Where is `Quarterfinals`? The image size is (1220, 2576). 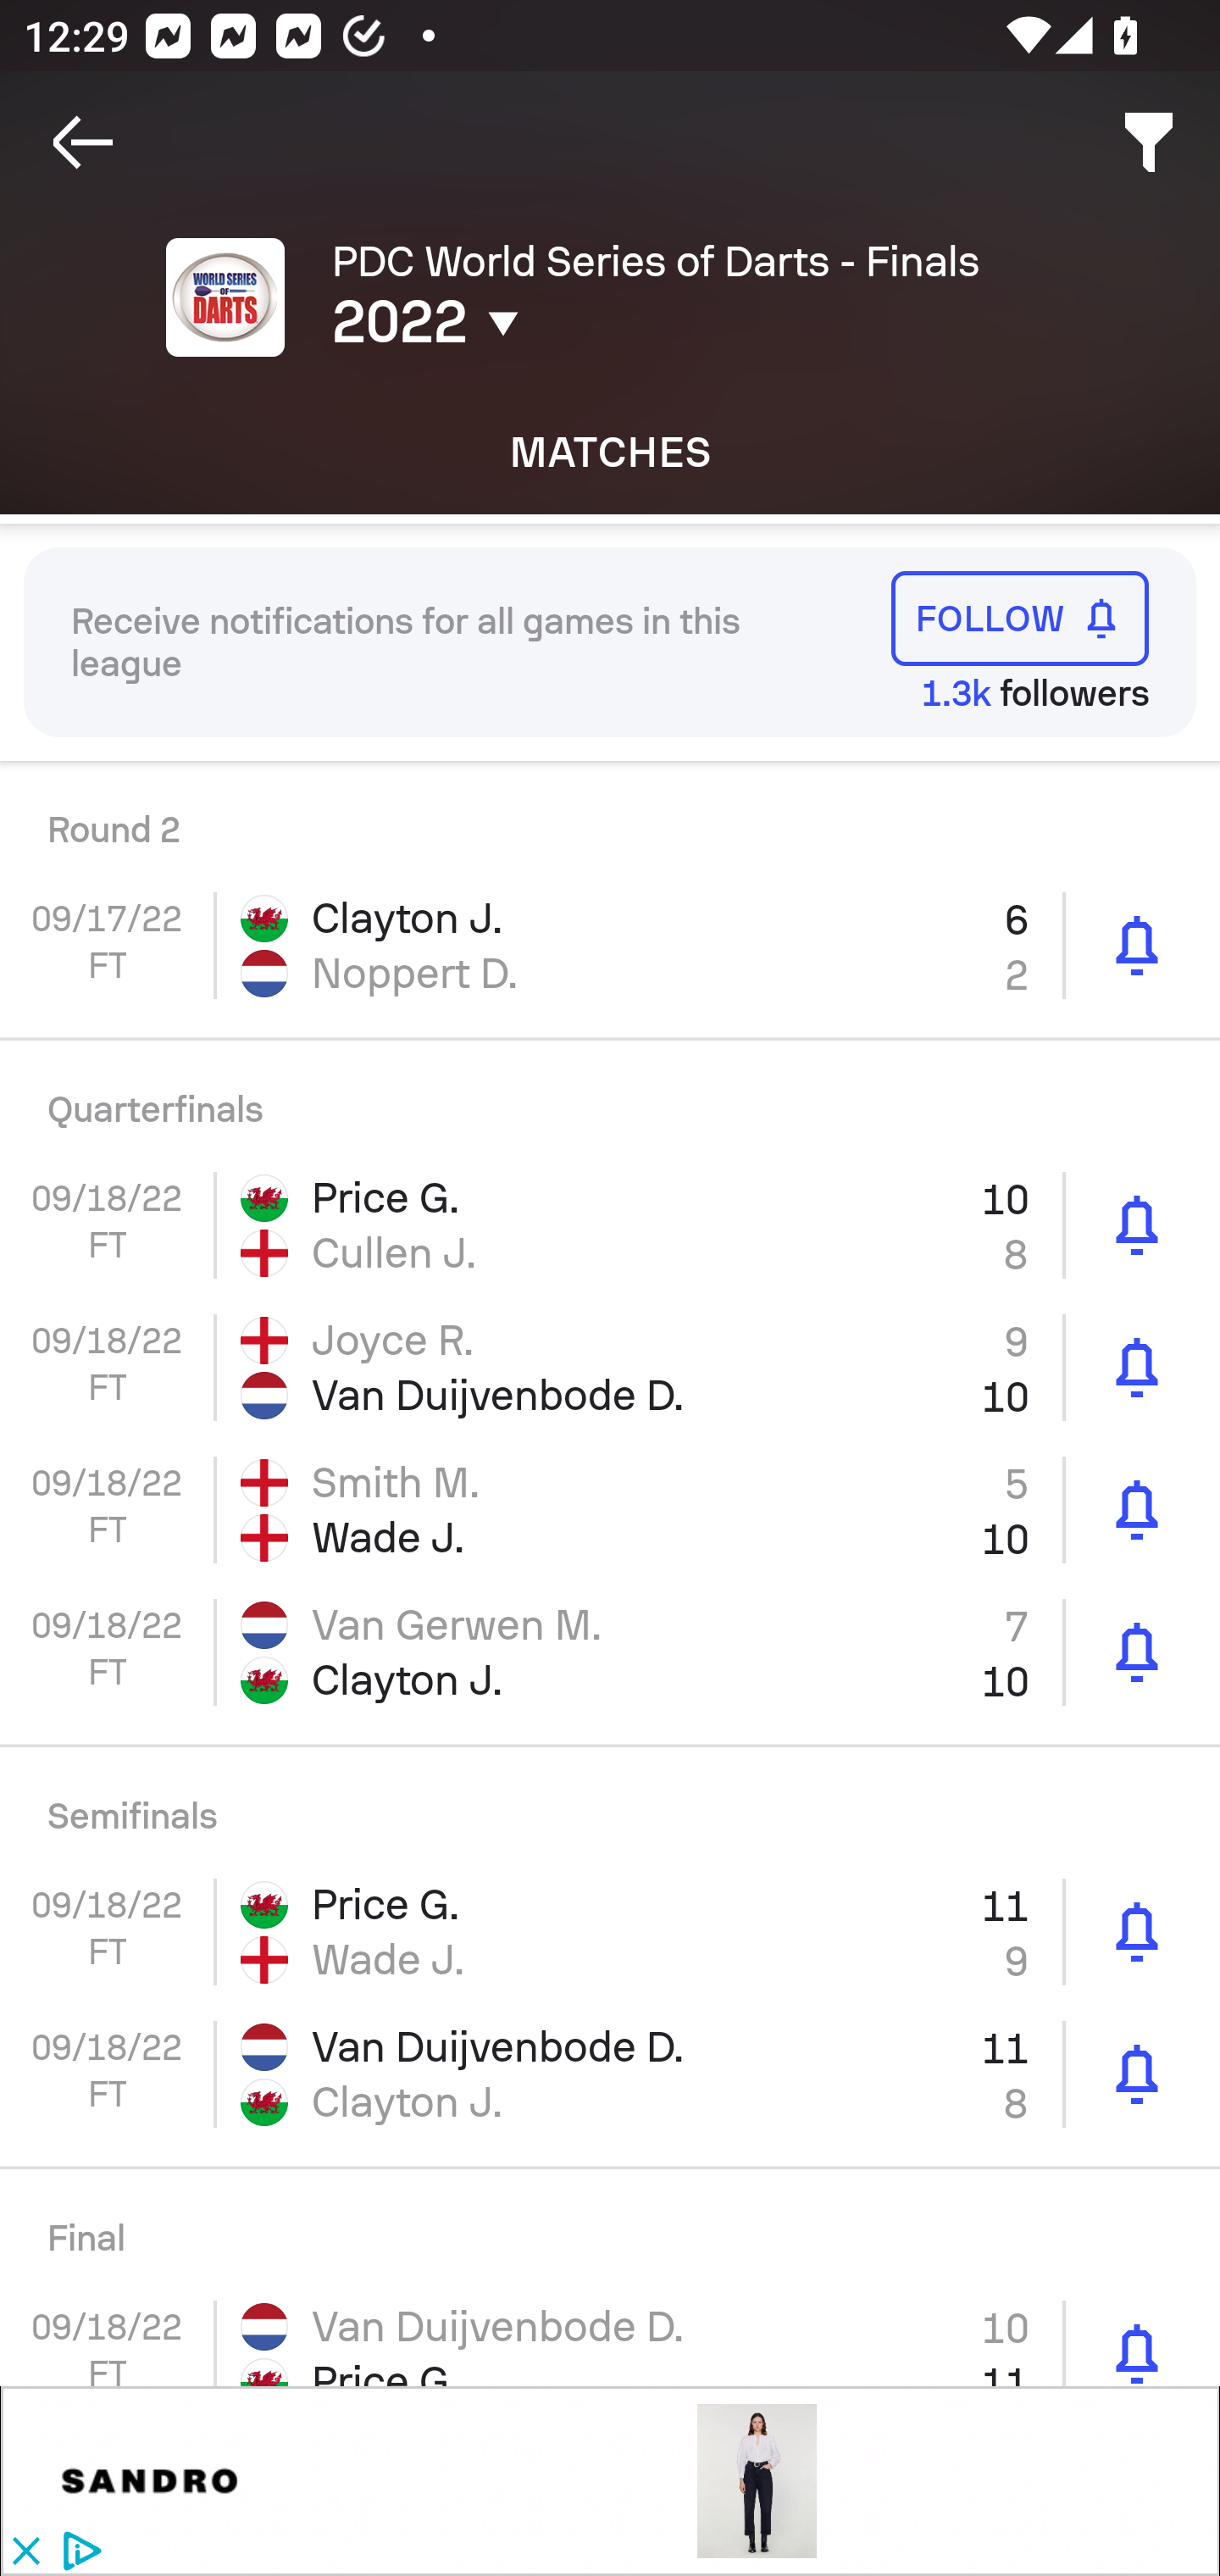
Quarterfinals is located at coordinates (610, 1096).